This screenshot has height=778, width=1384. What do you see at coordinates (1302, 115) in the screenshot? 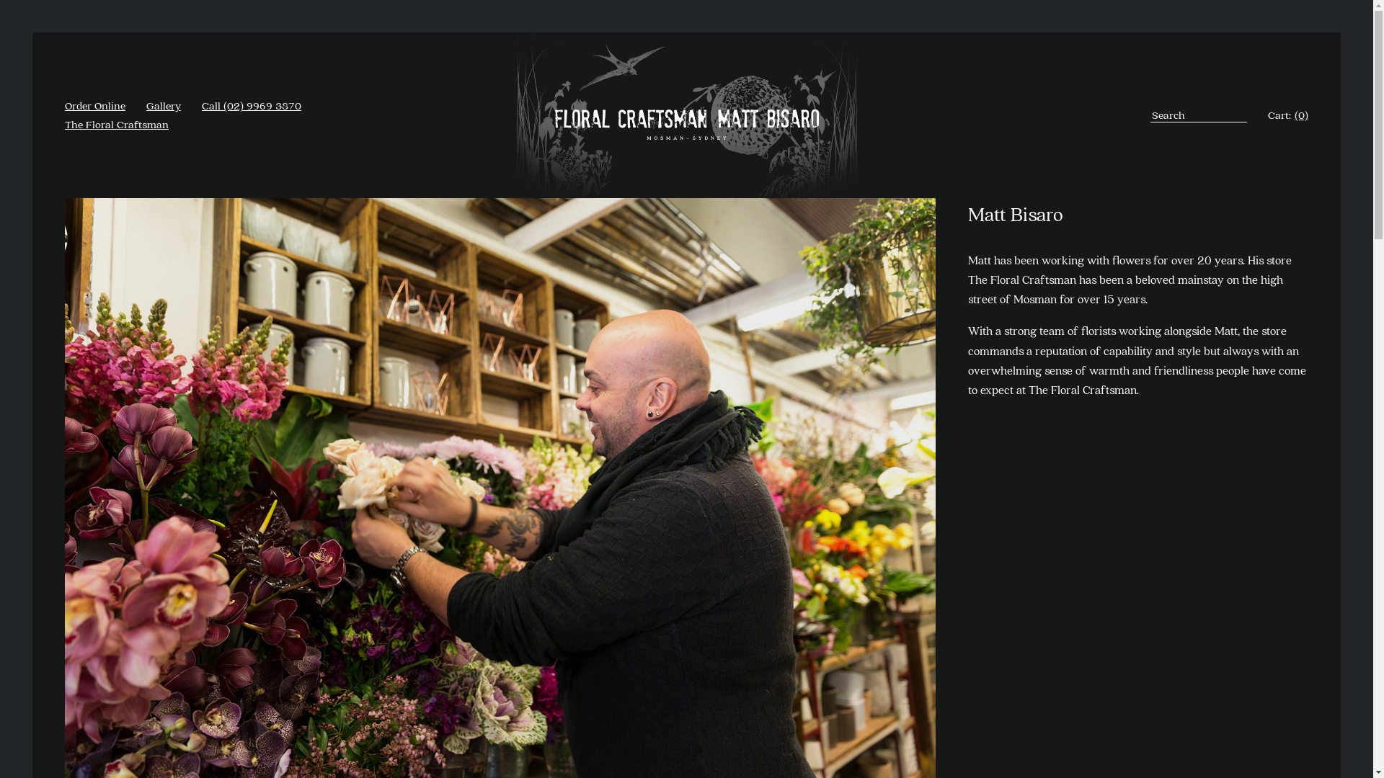
I see `(0)` at bounding box center [1302, 115].